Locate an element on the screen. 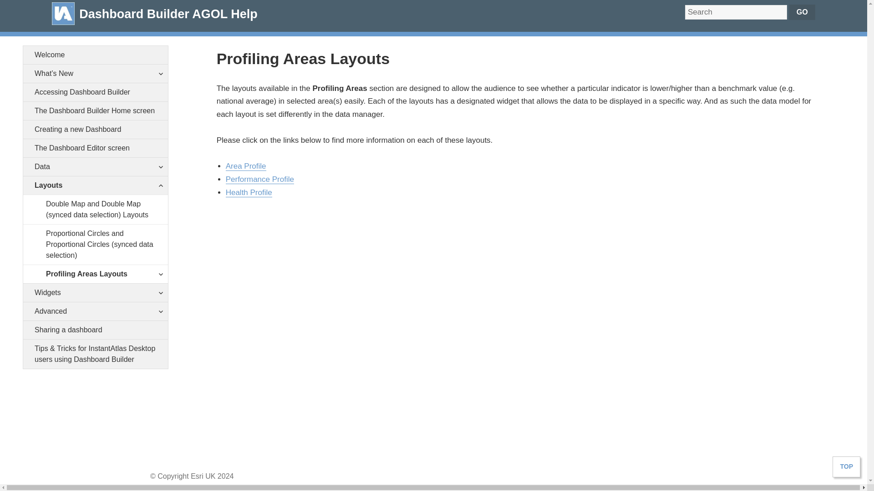  expand child menu is located at coordinates (160, 292).